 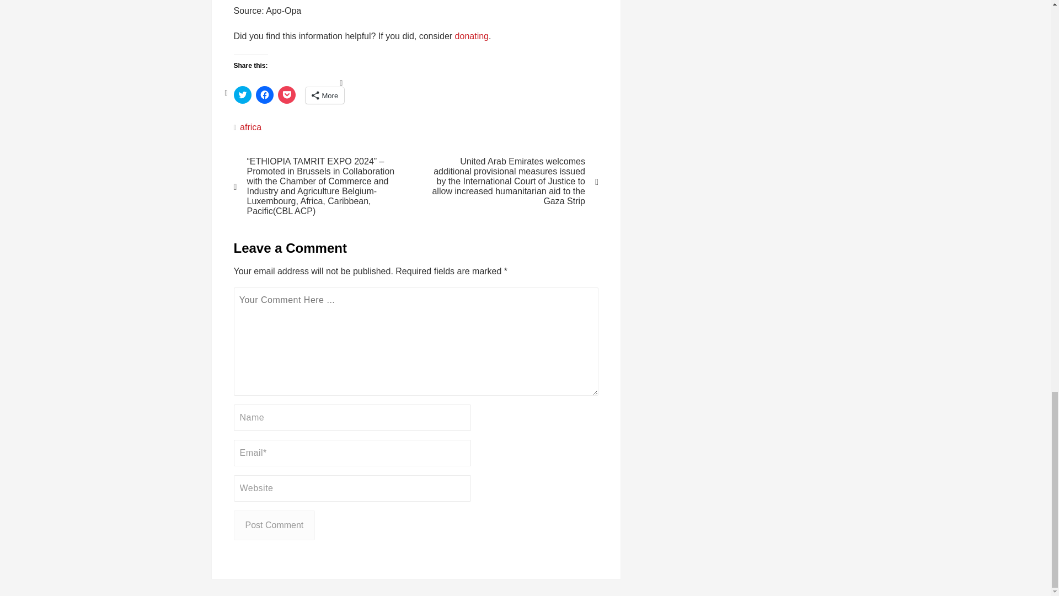 What do you see at coordinates (325, 95) in the screenshot?
I see `More` at bounding box center [325, 95].